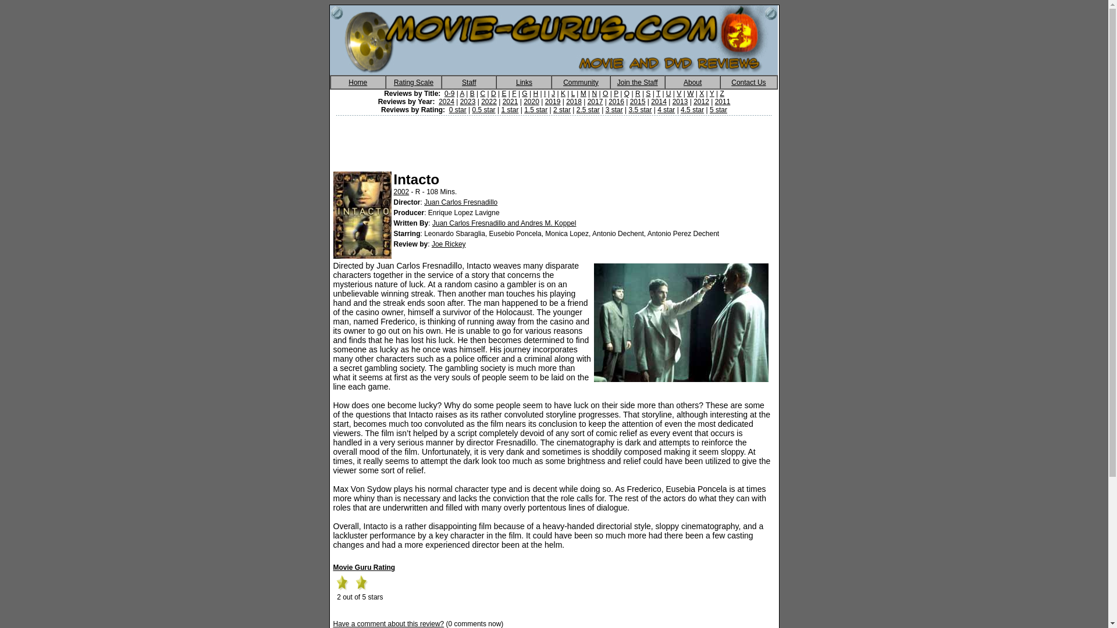 This screenshot has width=1117, height=628. I want to click on 2020, so click(532, 102).